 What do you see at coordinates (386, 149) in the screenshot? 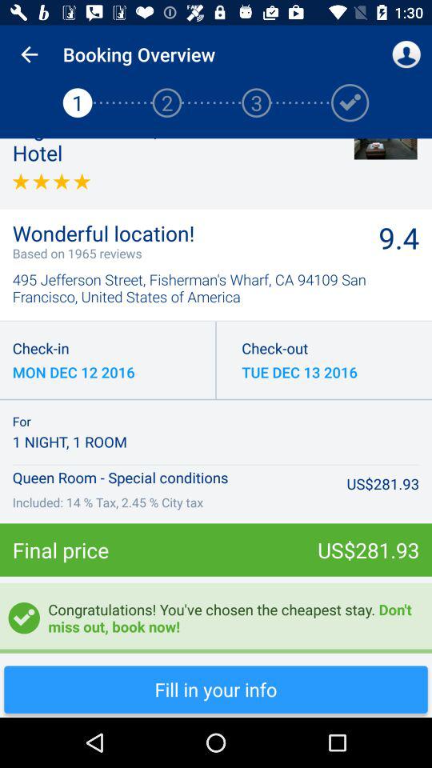
I see `turn off the app to the right of argonaut hotel a item` at bounding box center [386, 149].